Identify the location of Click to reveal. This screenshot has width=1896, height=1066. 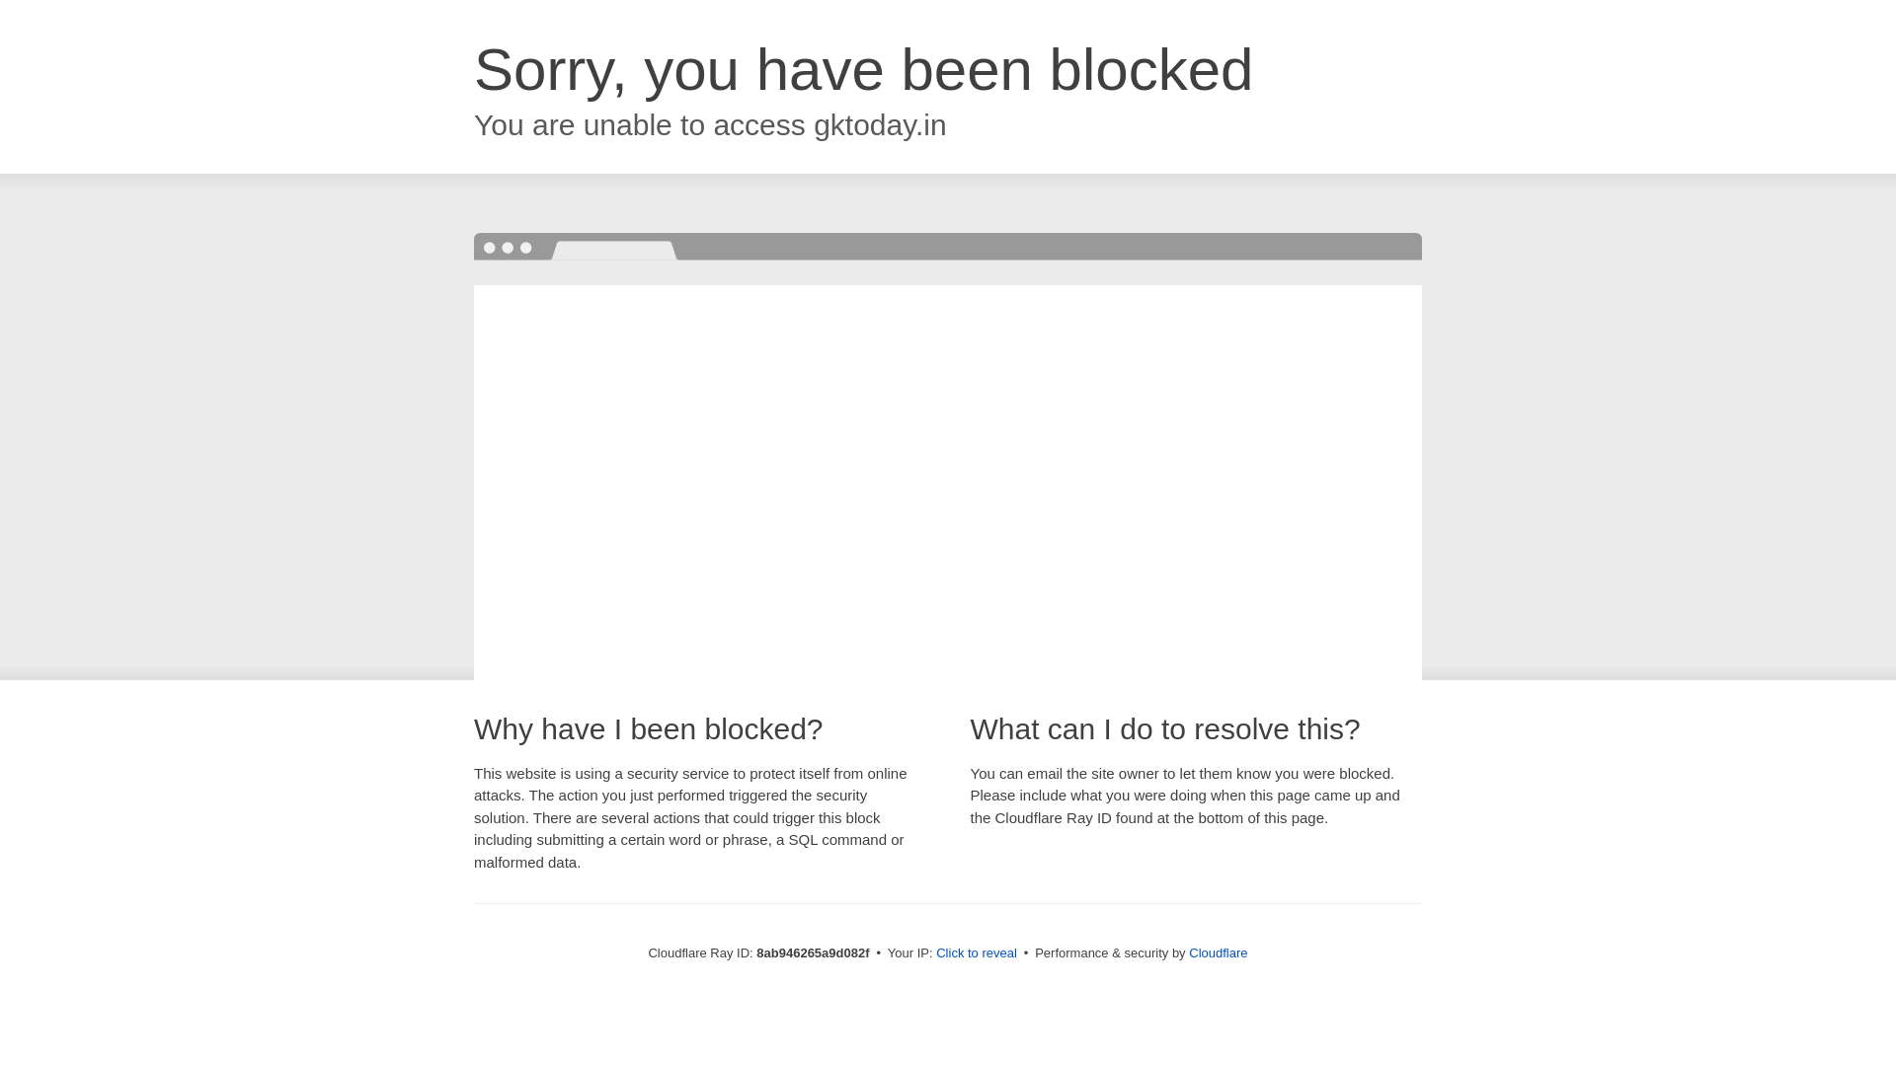
(976, 953).